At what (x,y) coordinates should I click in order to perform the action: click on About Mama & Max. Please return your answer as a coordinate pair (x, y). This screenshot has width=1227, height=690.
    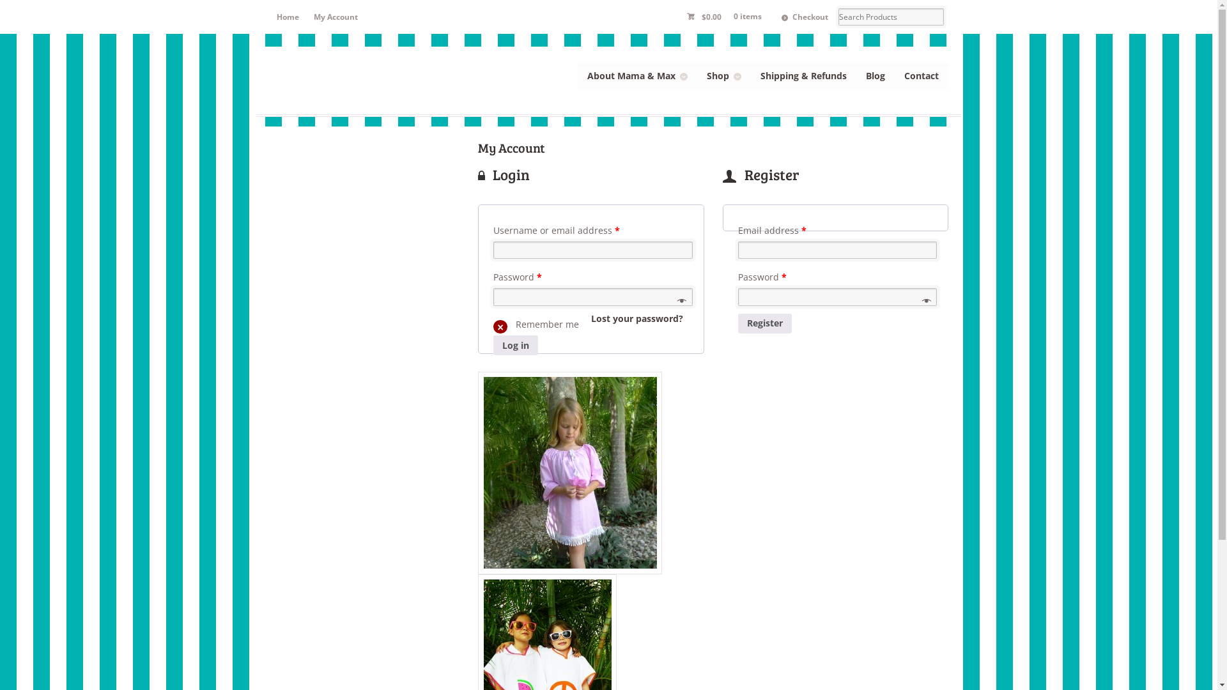
    Looking at the image, I should click on (638, 75).